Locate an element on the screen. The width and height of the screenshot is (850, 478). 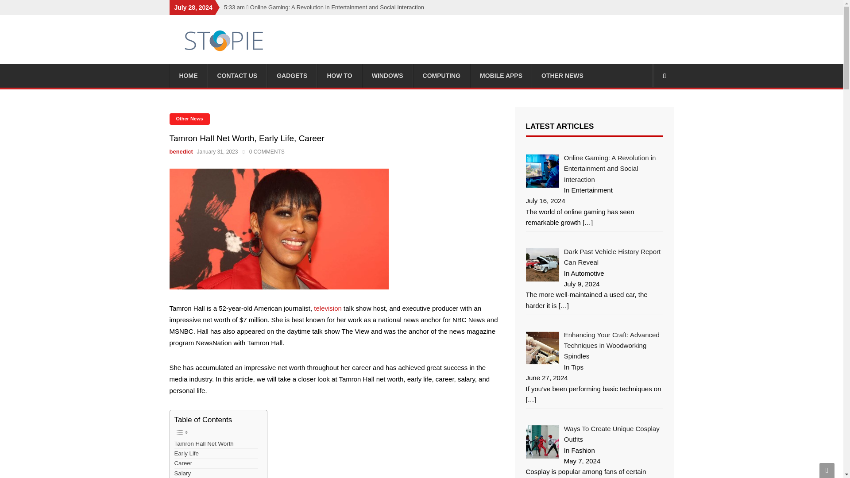
Career is located at coordinates (183, 463).